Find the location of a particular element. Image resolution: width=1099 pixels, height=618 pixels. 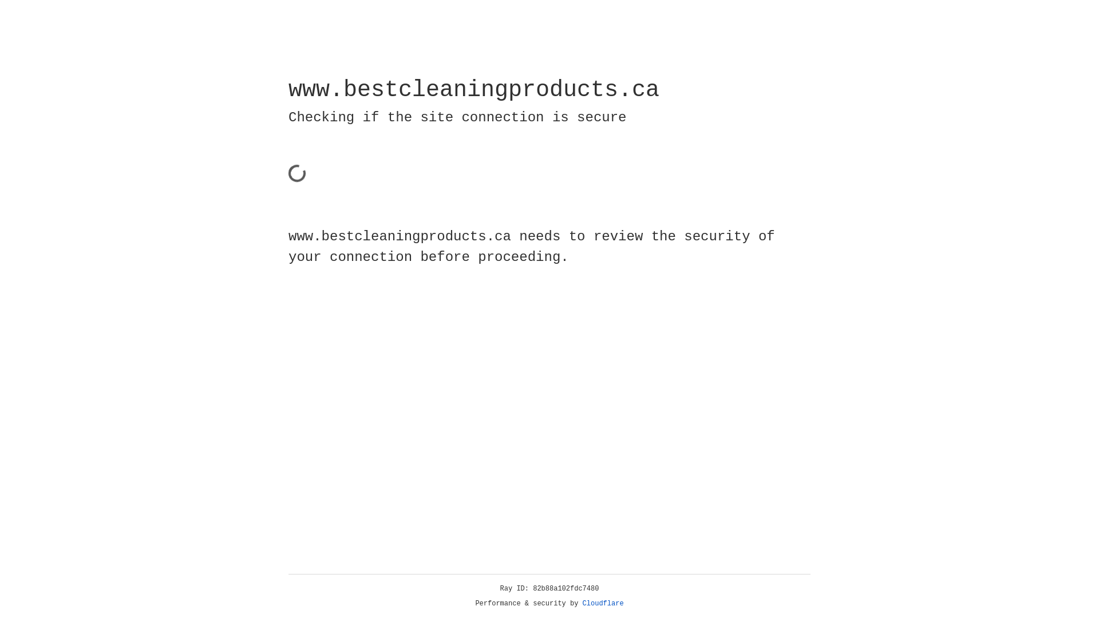

Cloudflare is located at coordinates (603, 604).